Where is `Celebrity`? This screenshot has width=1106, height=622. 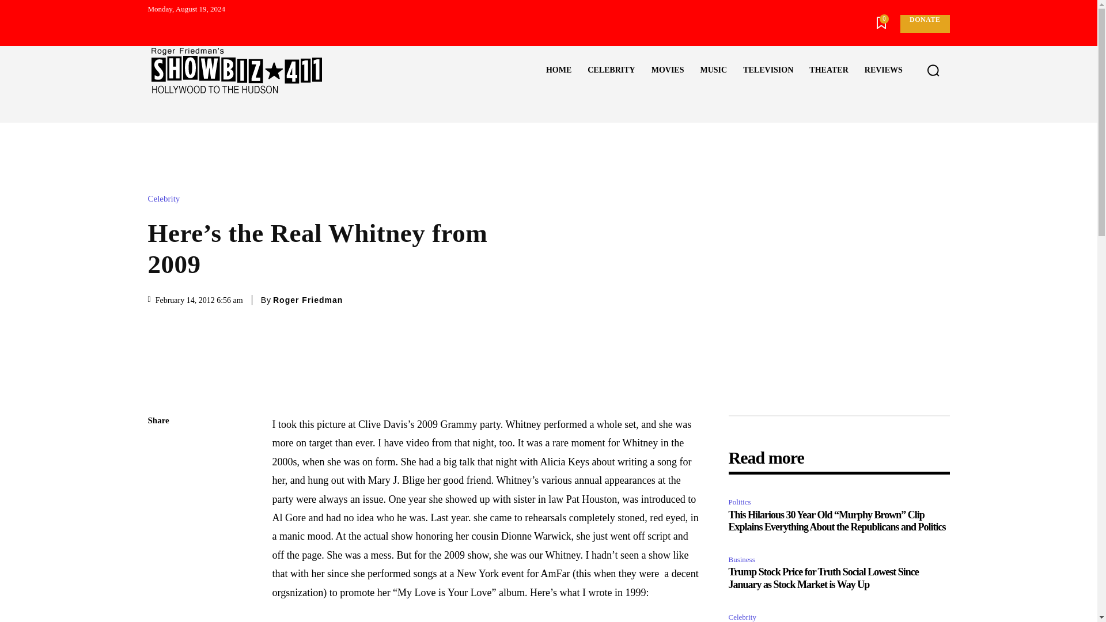
Celebrity is located at coordinates (166, 199).